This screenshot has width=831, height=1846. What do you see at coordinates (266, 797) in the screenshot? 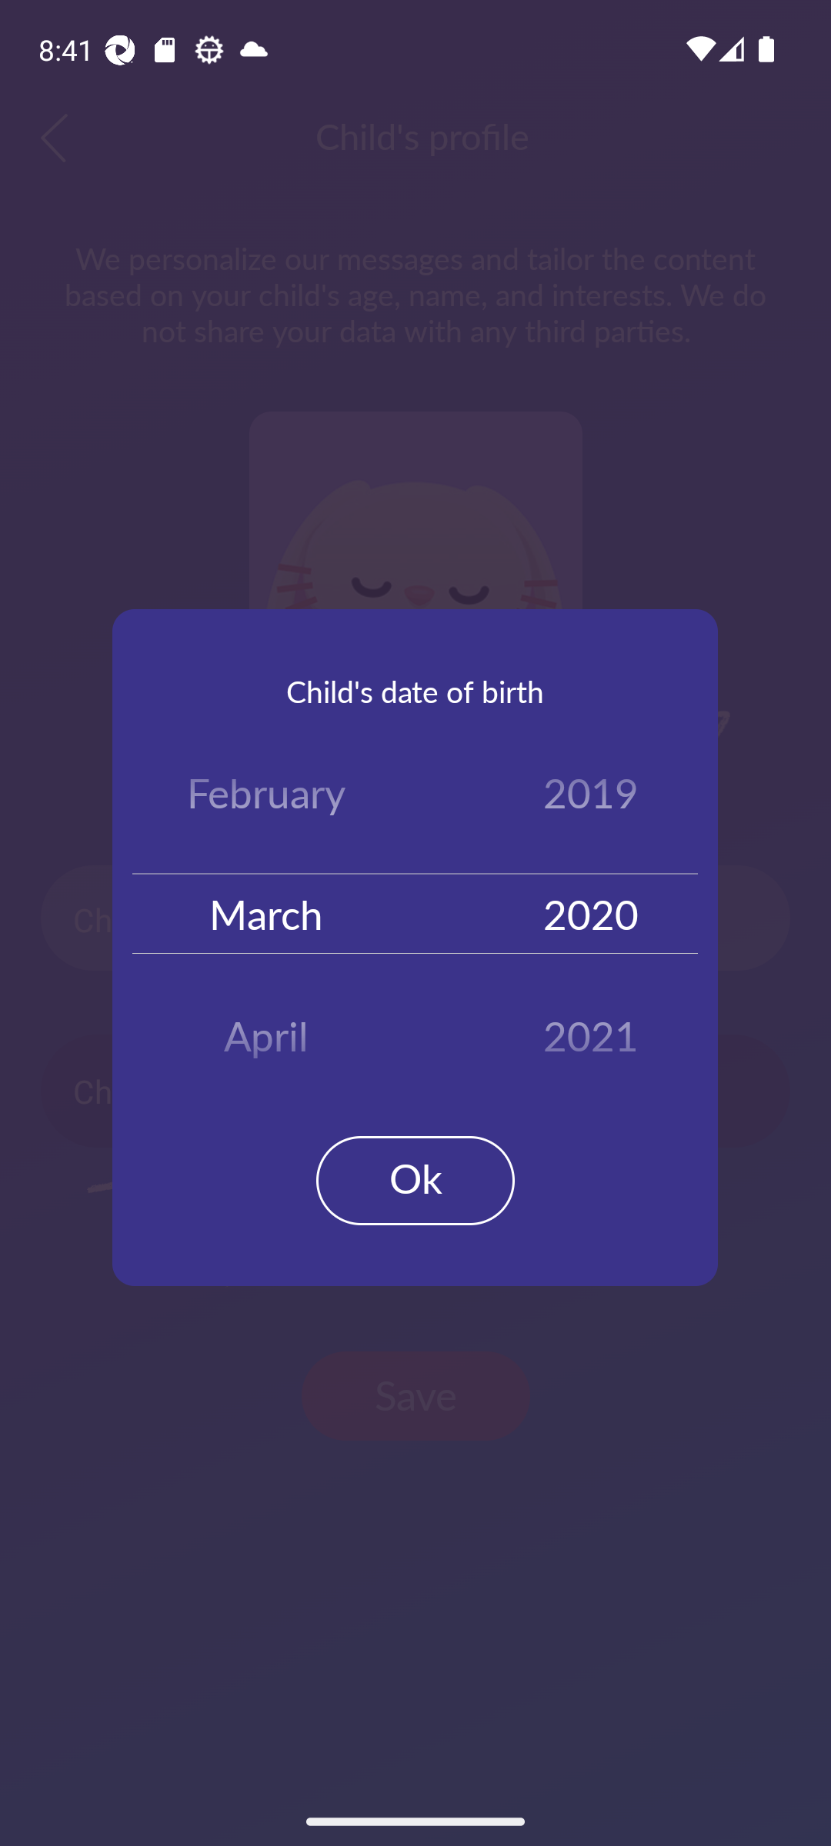
I see `February` at bounding box center [266, 797].